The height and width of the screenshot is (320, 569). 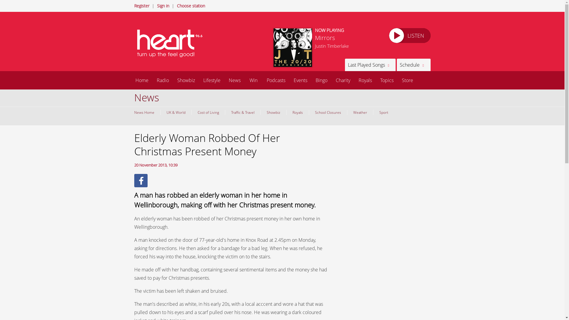 What do you see at coordinates (359, 112) in the screenshot?
I see `Weather` at bounding box center [359, 112].